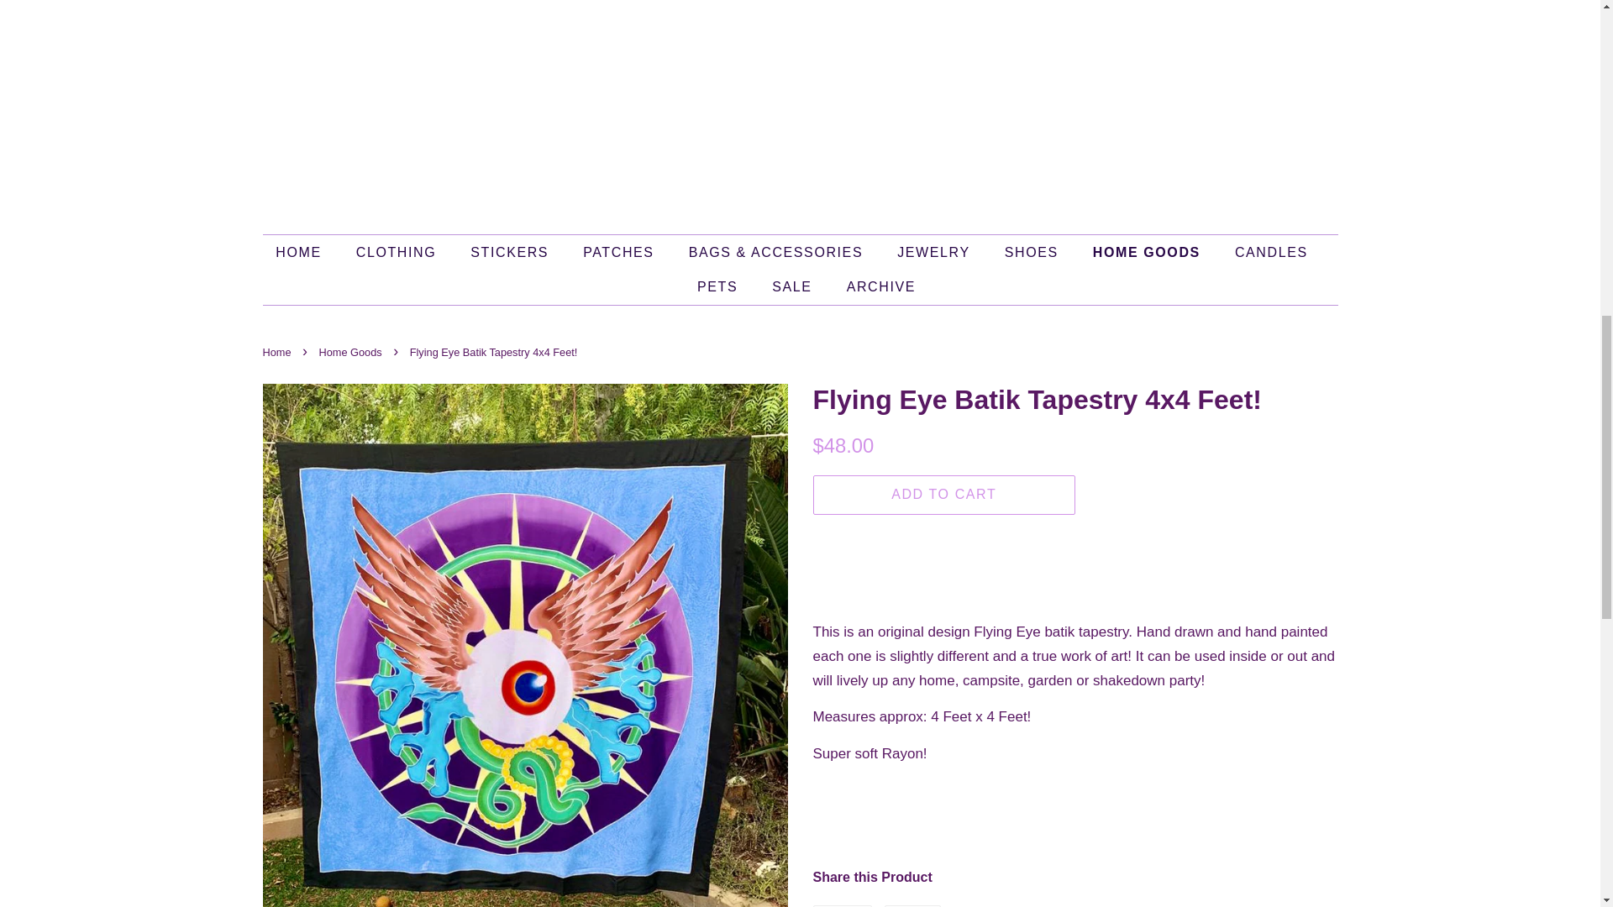 The width and height of the screenshot is (1613, 907). What do you see at coordinates (278, 351) in the screenshot?
I see `Home` at bounding box center [278, 351].